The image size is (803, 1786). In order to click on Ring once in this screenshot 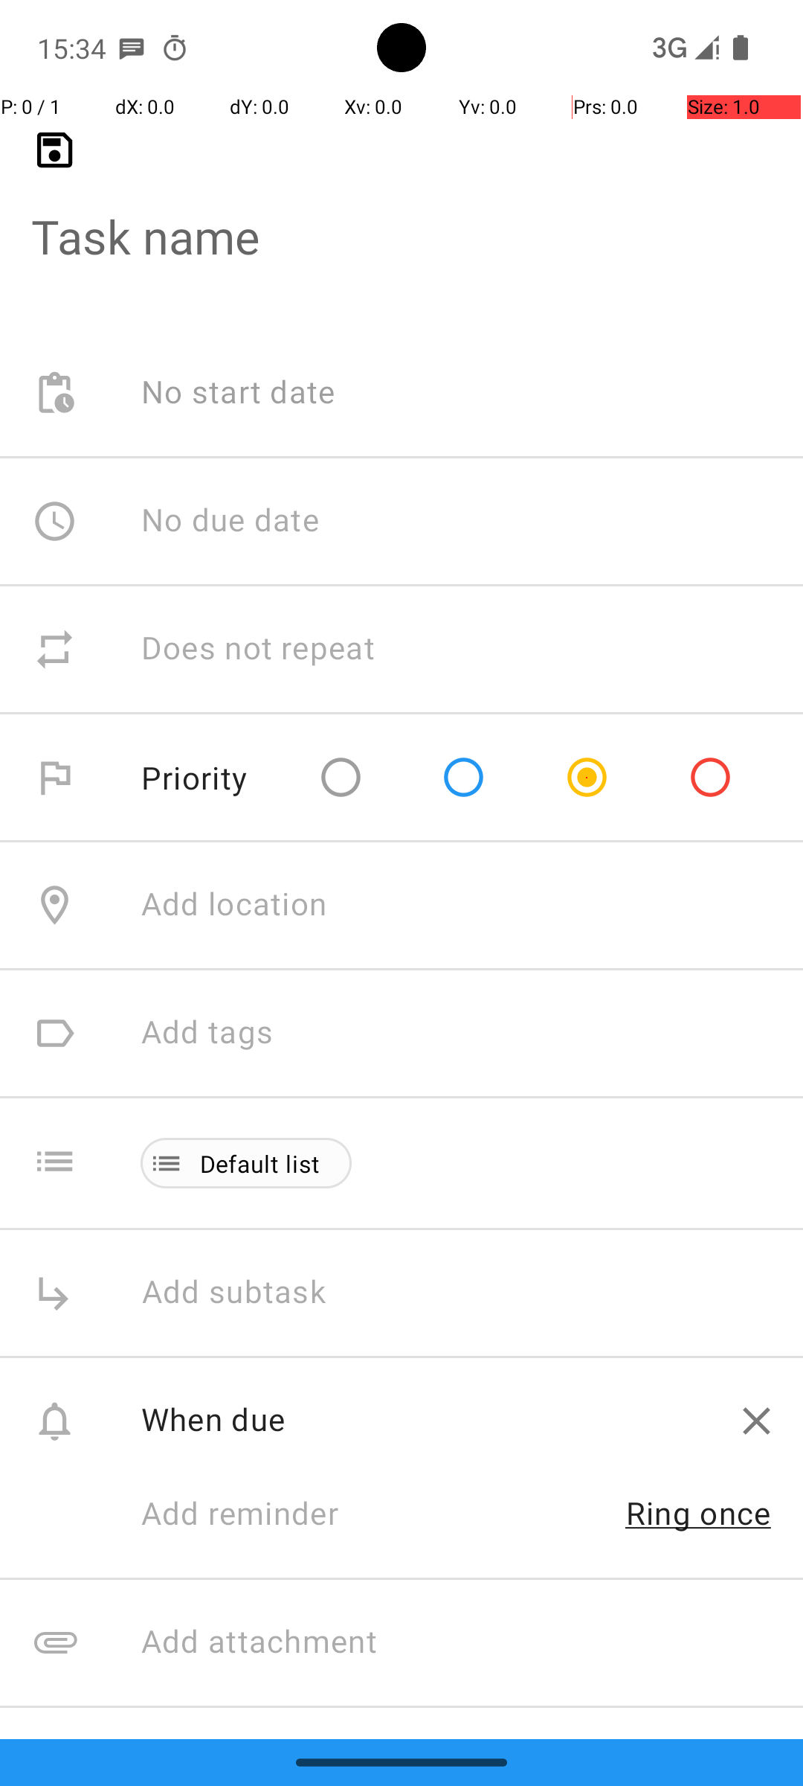, I will do `click(699, 1513)`.